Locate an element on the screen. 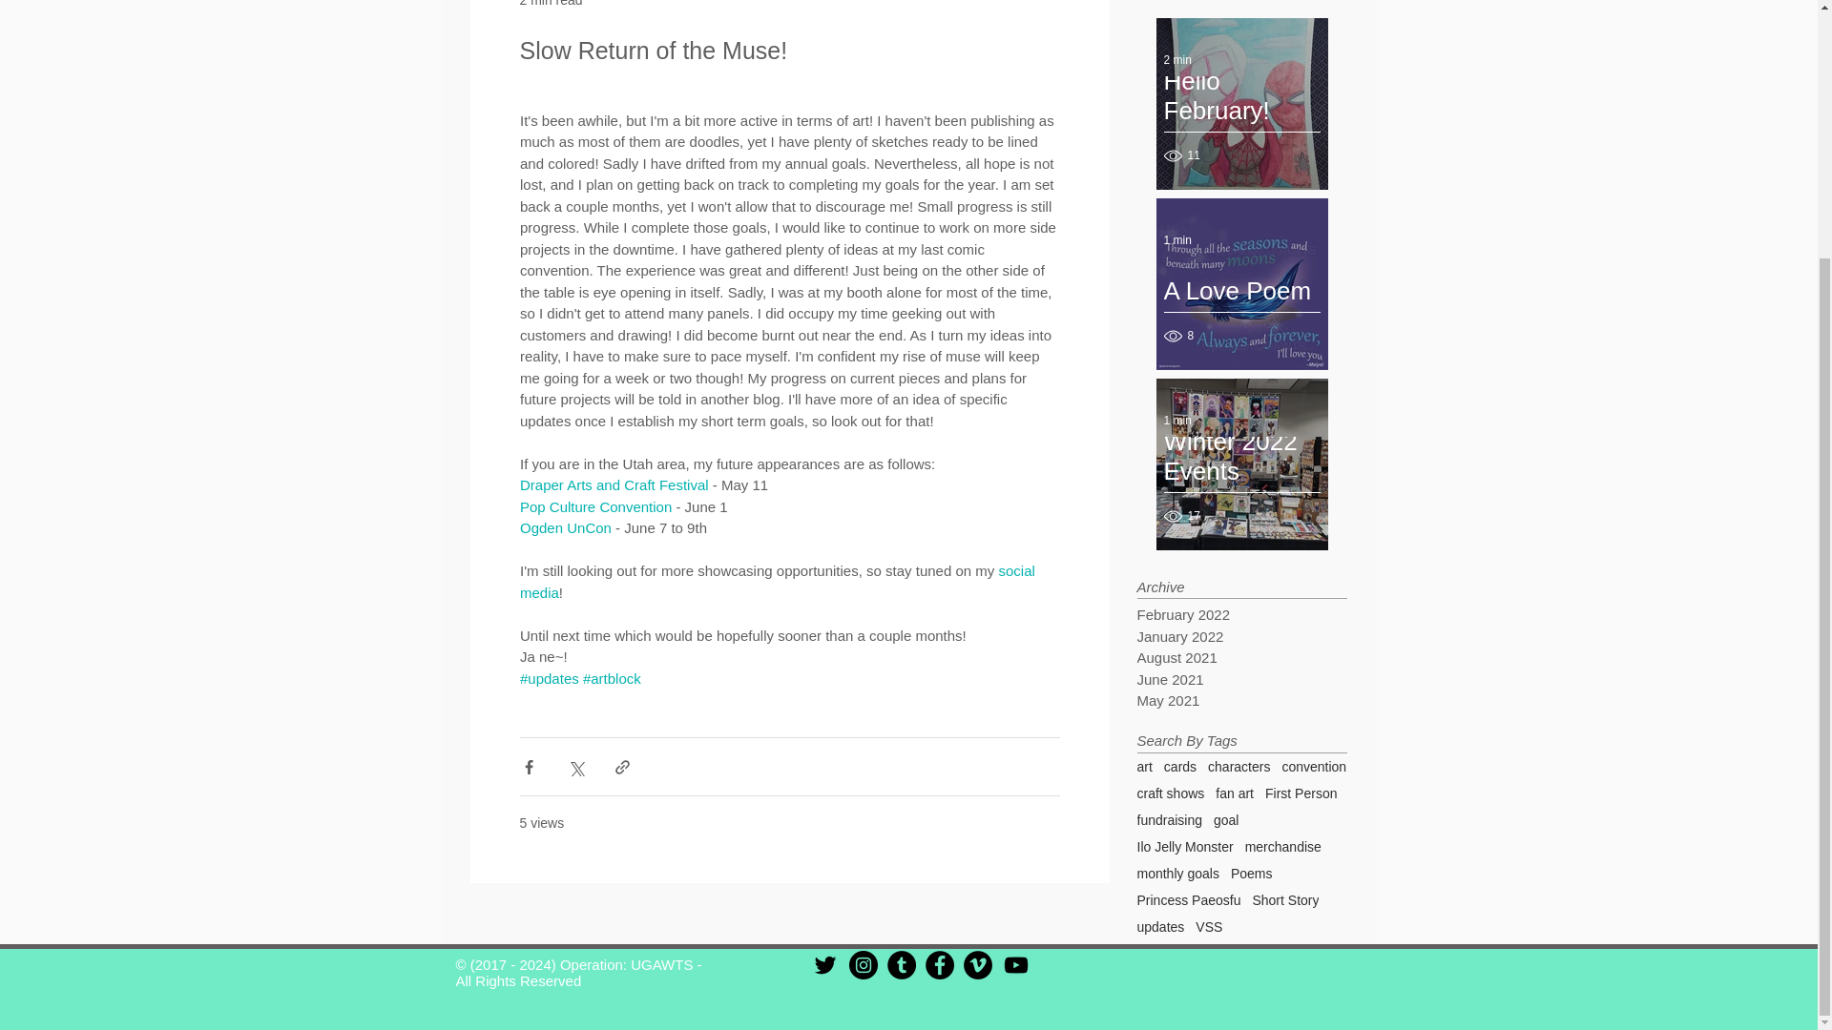  February 2022 is located at coordinates (1237, 614).